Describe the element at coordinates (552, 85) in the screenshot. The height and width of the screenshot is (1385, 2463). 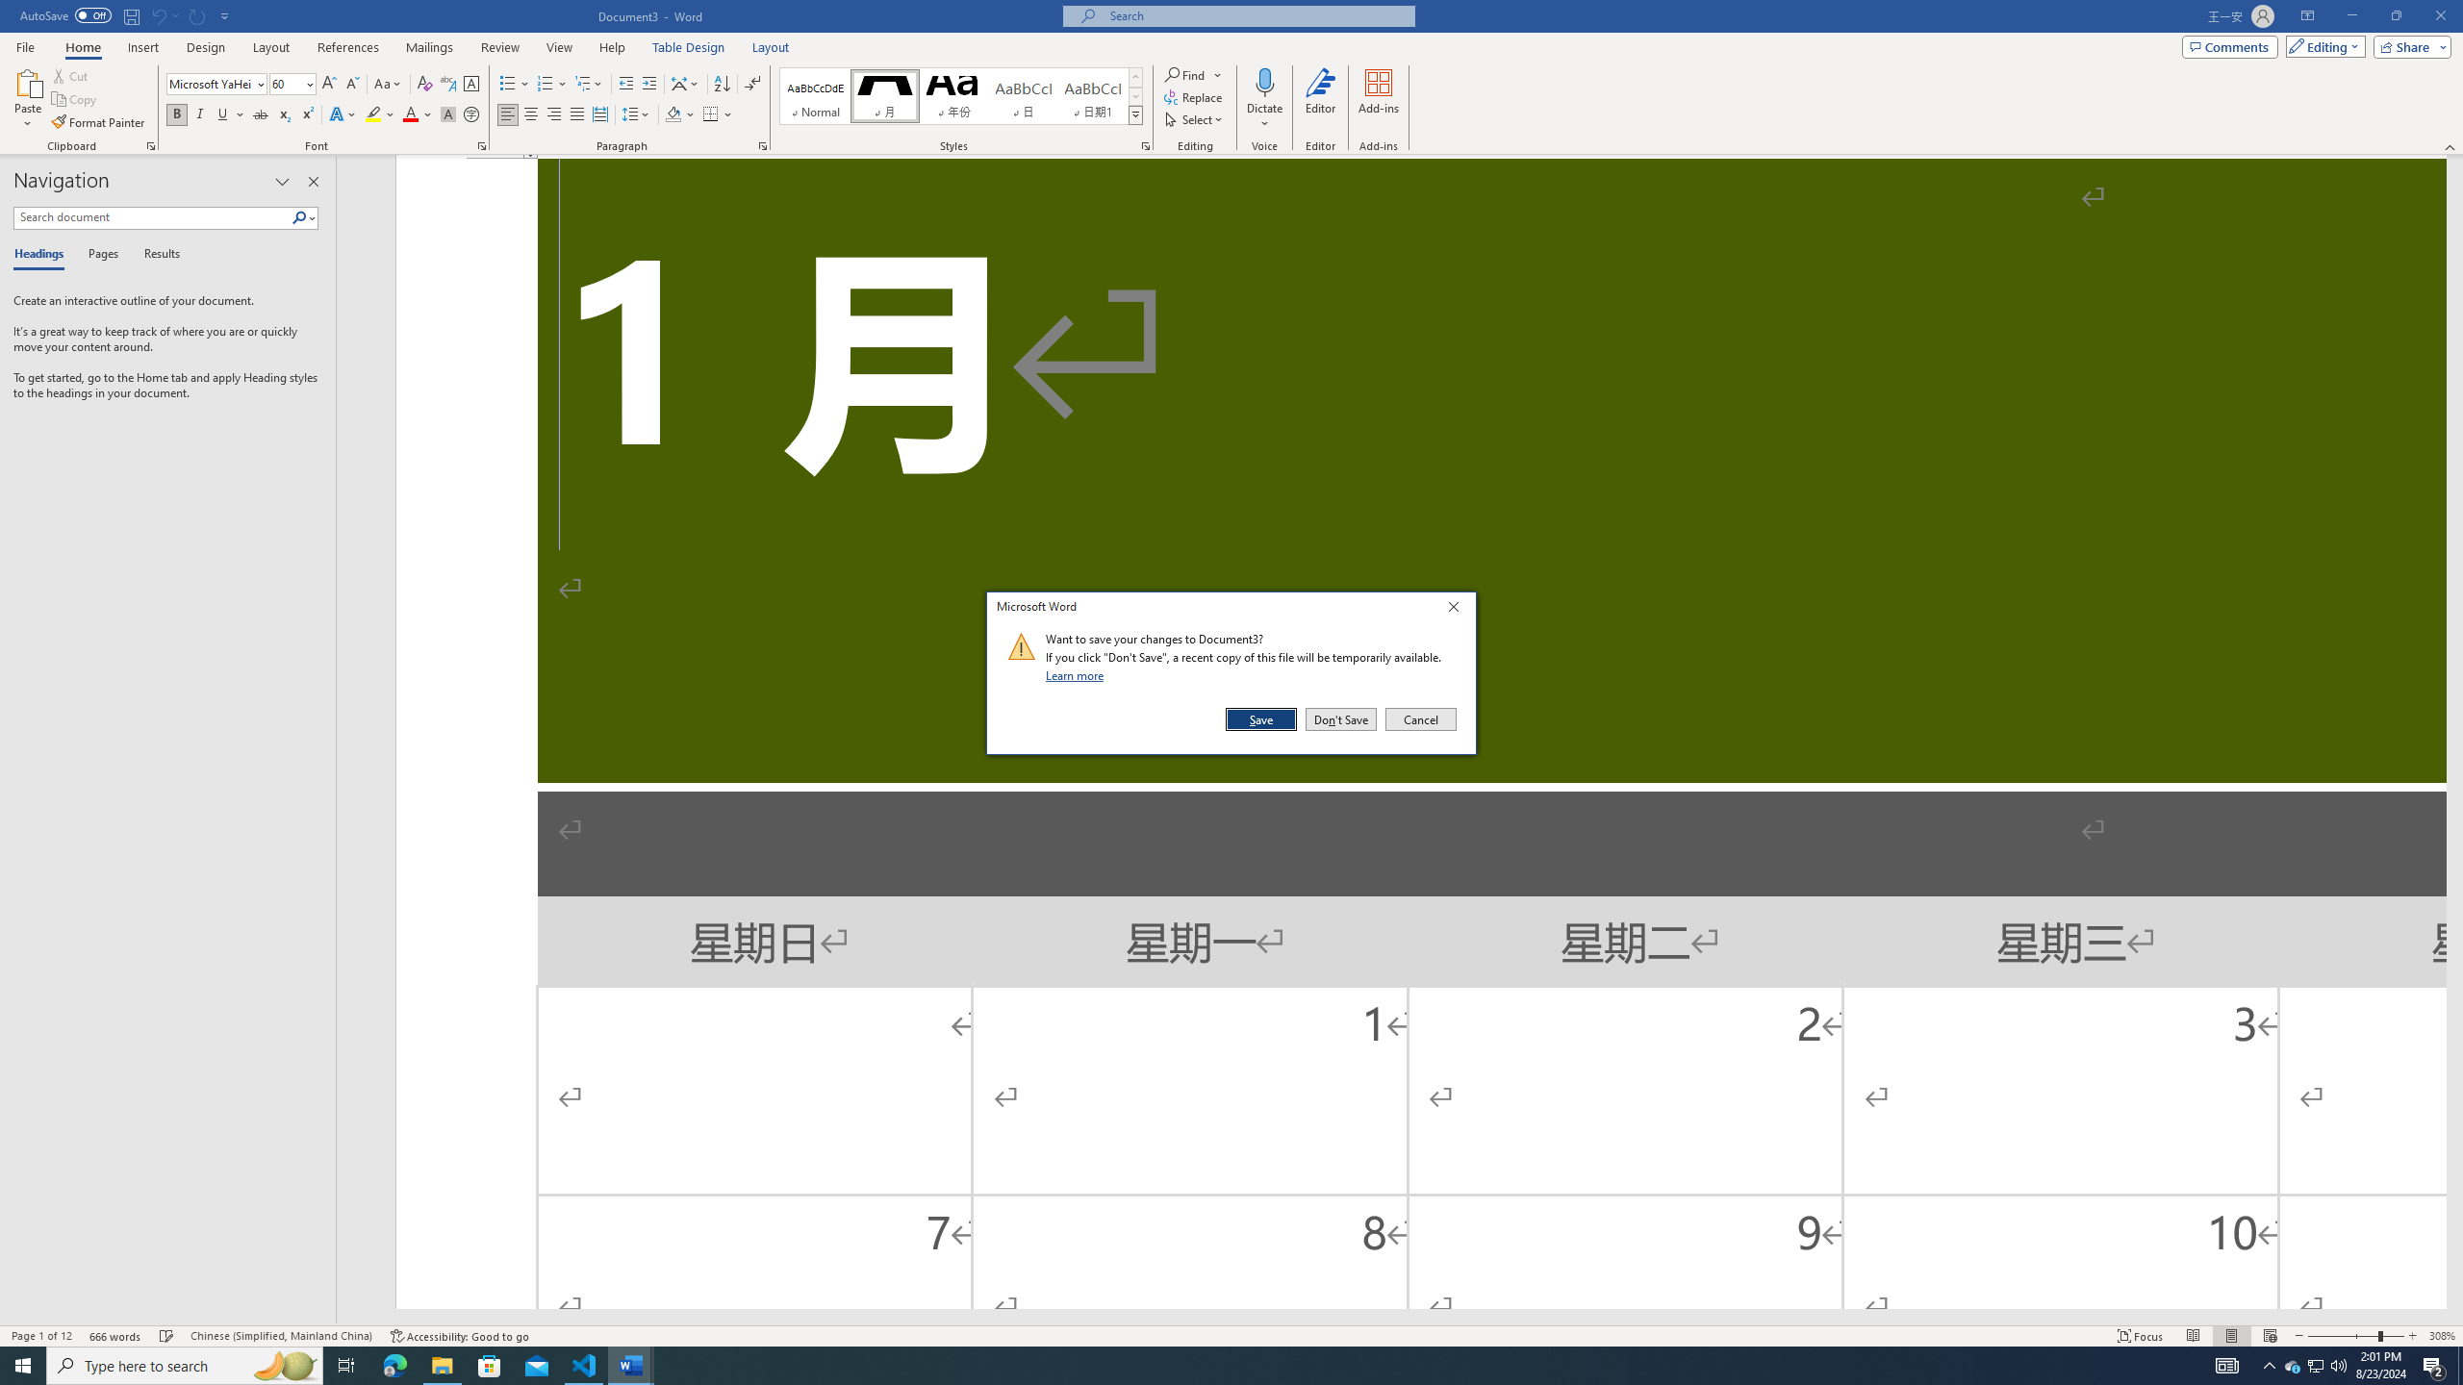
I see `Numbering` at that location.